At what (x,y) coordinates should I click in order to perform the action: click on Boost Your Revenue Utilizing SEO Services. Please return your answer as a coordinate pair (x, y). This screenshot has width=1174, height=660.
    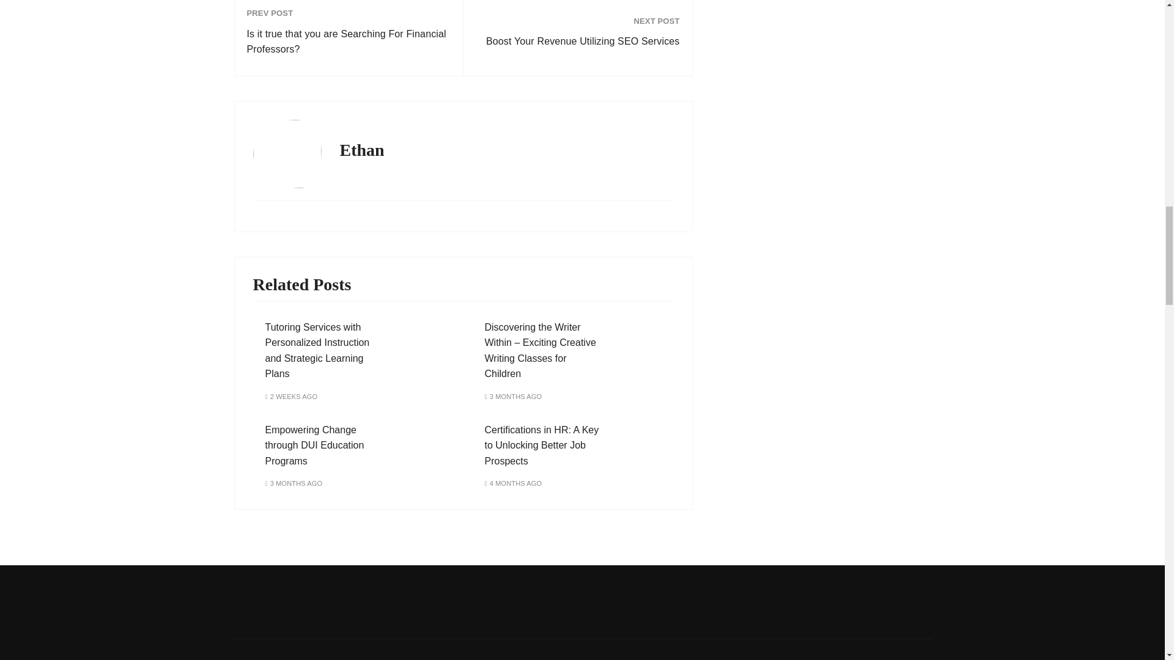
    Looking at the image, I should click on (577, 42).